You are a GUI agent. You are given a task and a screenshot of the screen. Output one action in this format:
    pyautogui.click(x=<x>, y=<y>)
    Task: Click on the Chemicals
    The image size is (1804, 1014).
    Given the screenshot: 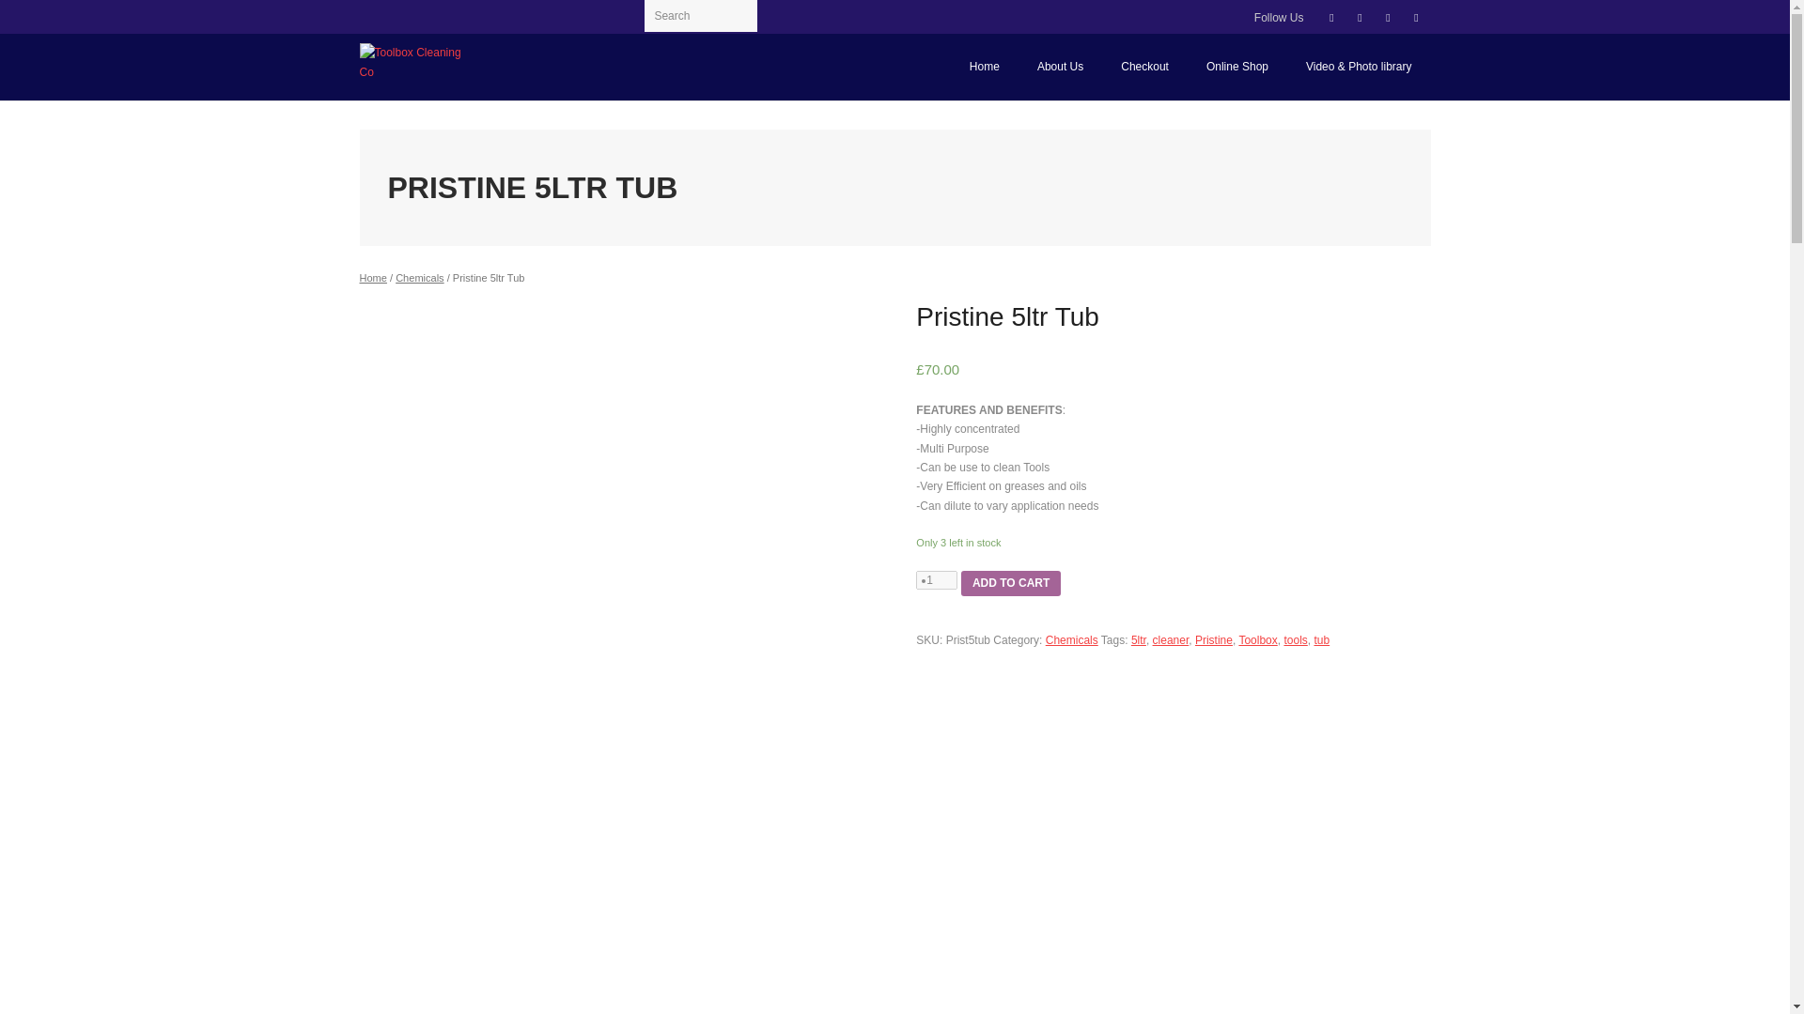 What is the action you would take?
    pyautogui.click(x=1072, y=640)
    